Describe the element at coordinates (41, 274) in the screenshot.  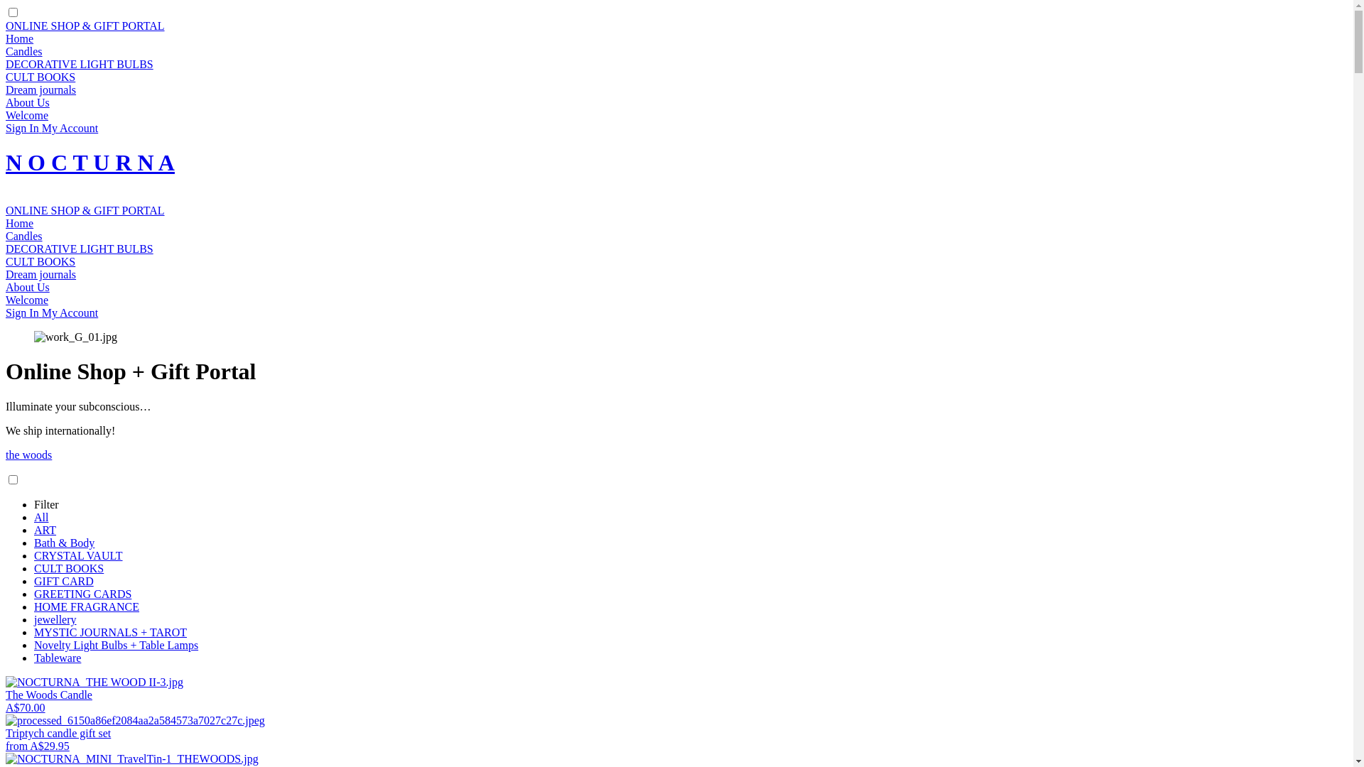
I see `Dream journals` at that location.